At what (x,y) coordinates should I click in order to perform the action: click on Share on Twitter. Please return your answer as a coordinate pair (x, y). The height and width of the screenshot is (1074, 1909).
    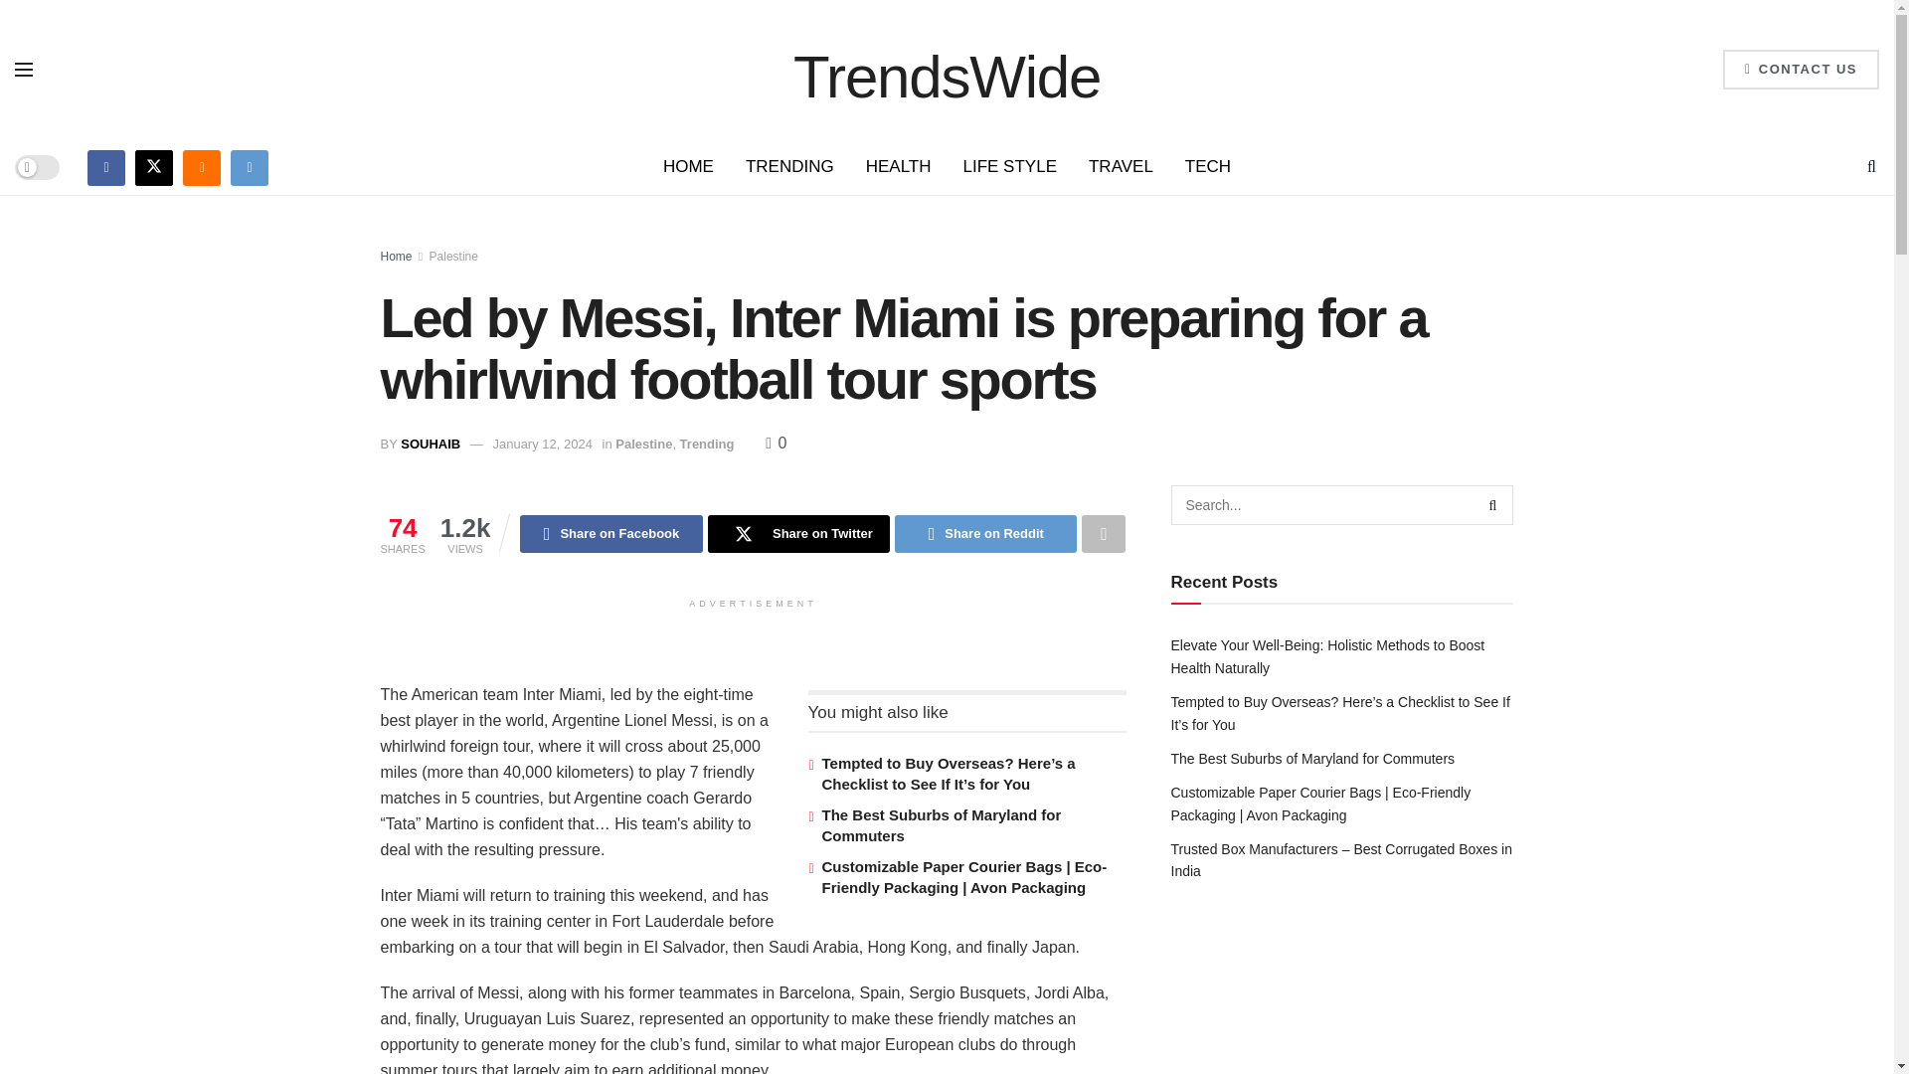
    Looking at the image, I should click on (798, 534).